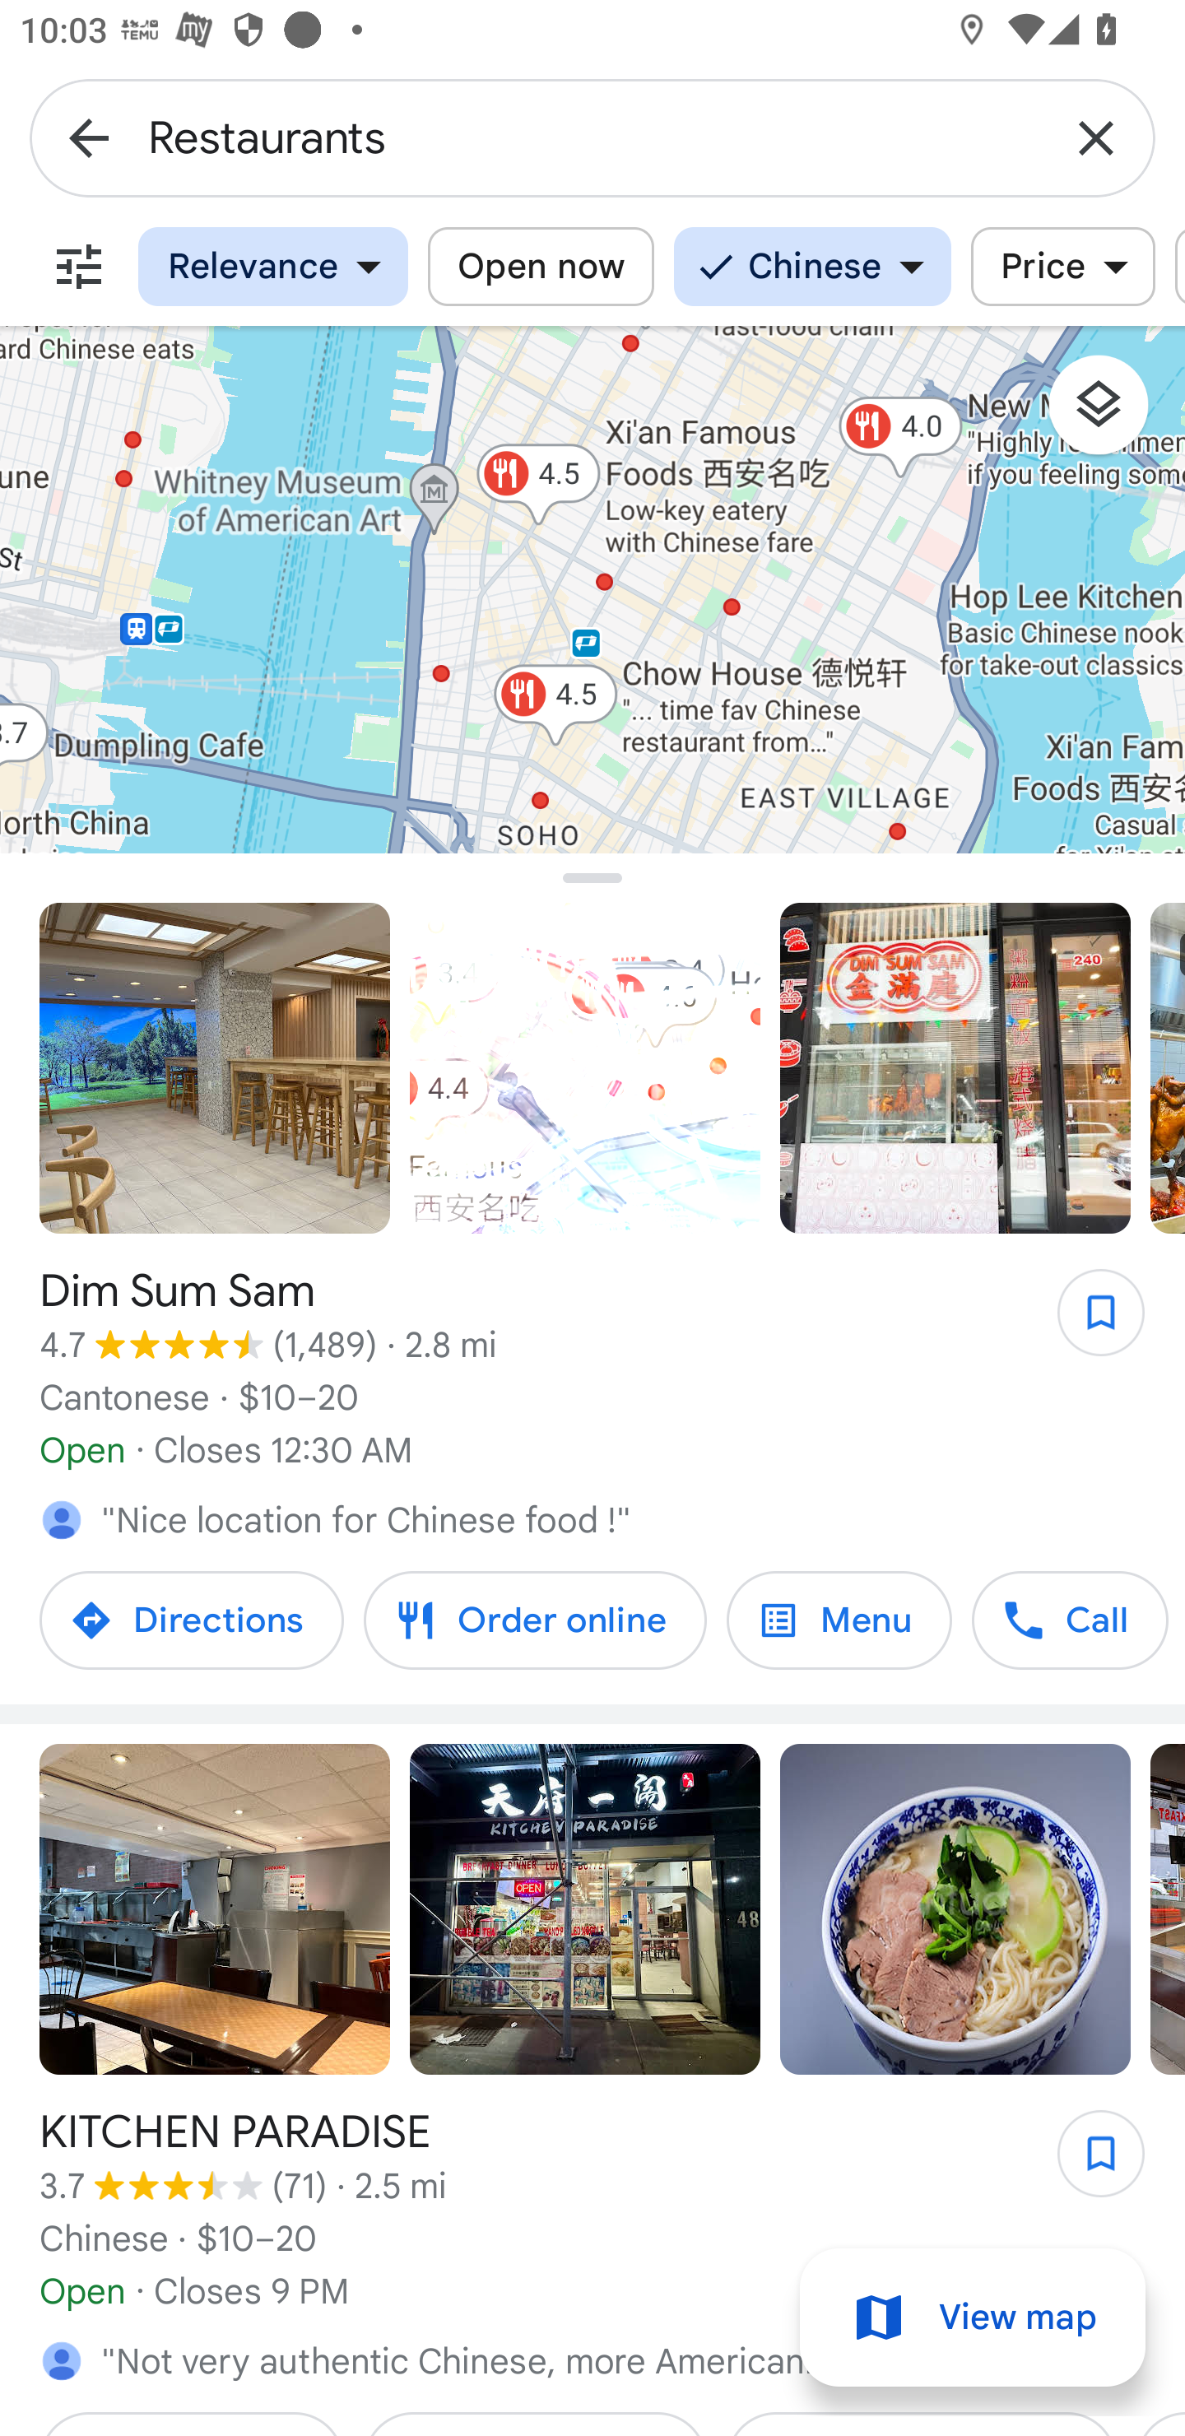 Image resolution: width=1185 pixels, height=2436 pixels. Describe the element at coordinates (540, 267) in the screenshot. I see `Open now Open now Open now` at that location.